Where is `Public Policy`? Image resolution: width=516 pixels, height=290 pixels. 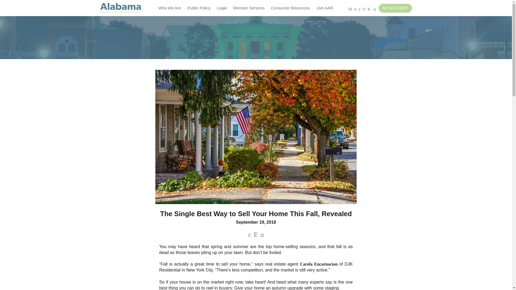 Public Policy is located at coordinates (199, 8).